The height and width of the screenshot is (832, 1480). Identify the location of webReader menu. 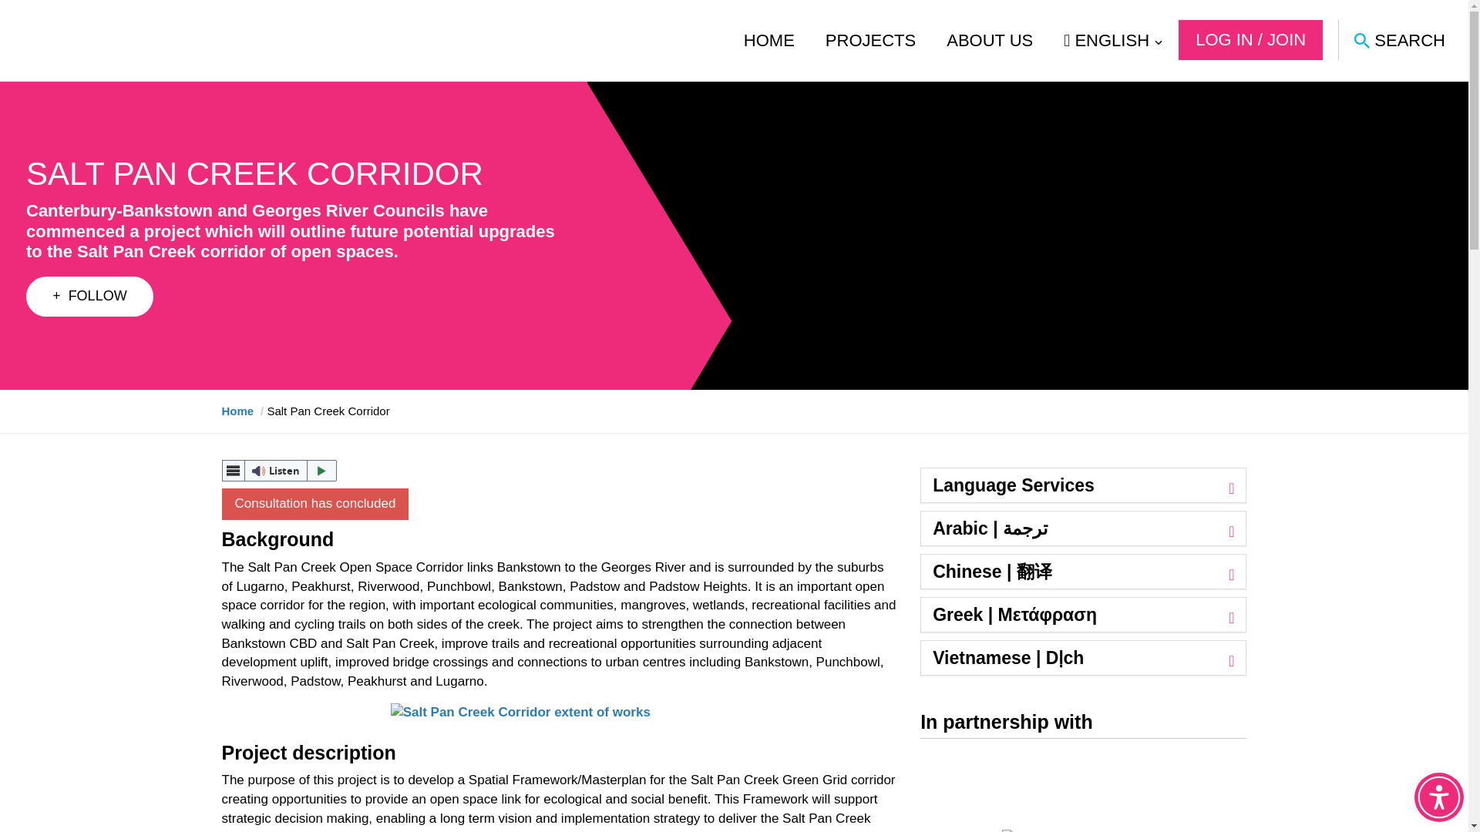
(234, 471).